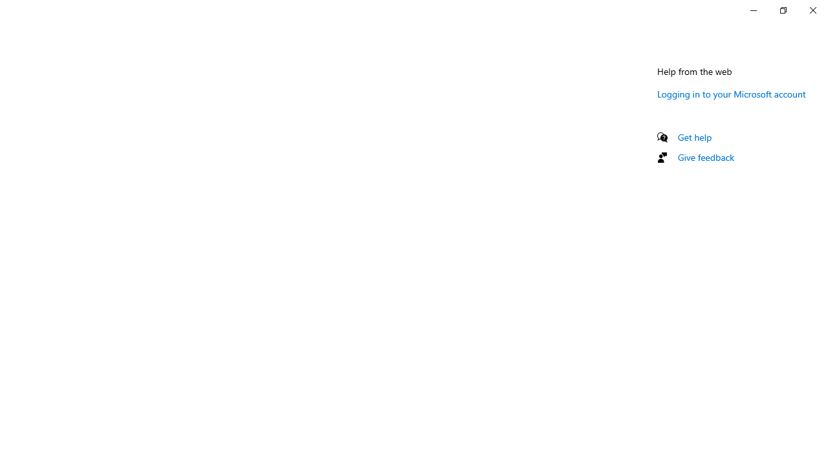 Image resolution: width=828 pixels, height=465 pixels. What do you see at coordinates (812, 10) in the screenshot?
I see `Close Settings` at bounding box center [812, 10].